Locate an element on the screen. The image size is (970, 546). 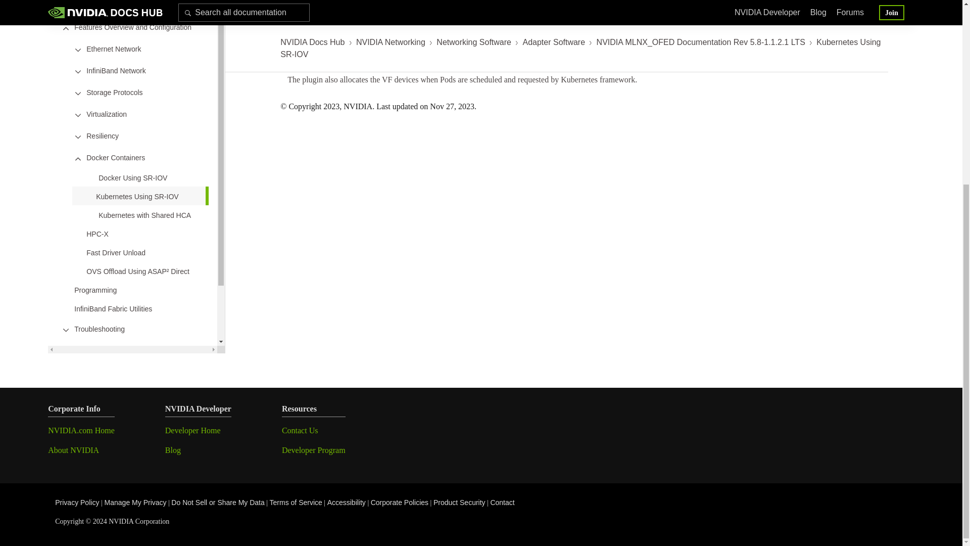
Ethernet Network is located at coordinates (113, 48).